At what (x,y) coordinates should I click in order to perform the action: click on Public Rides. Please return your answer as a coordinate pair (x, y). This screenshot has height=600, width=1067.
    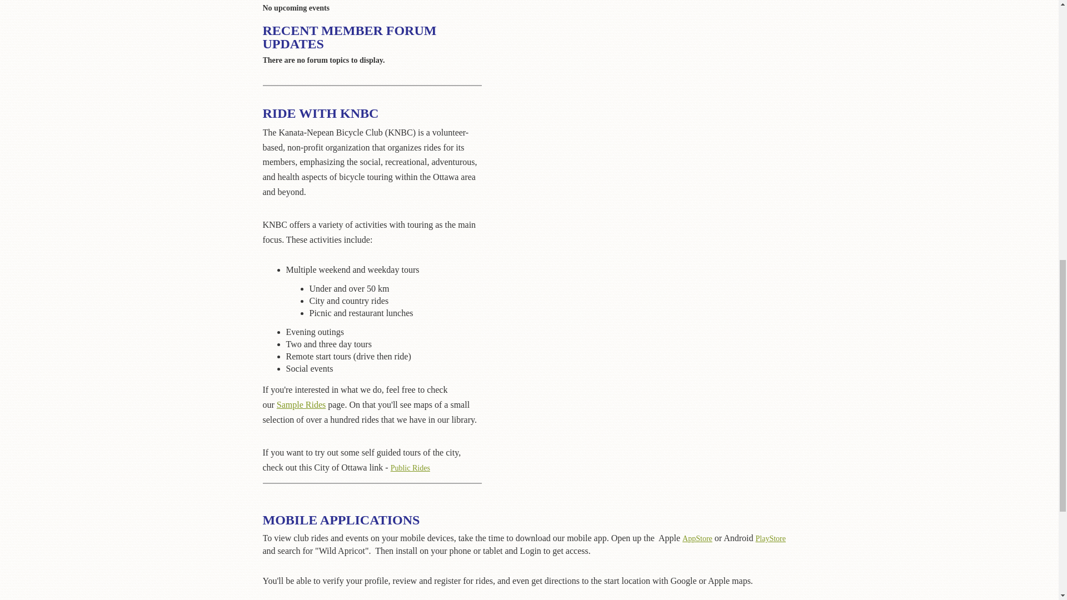
    Looking at the image, I should click on (372, 474).